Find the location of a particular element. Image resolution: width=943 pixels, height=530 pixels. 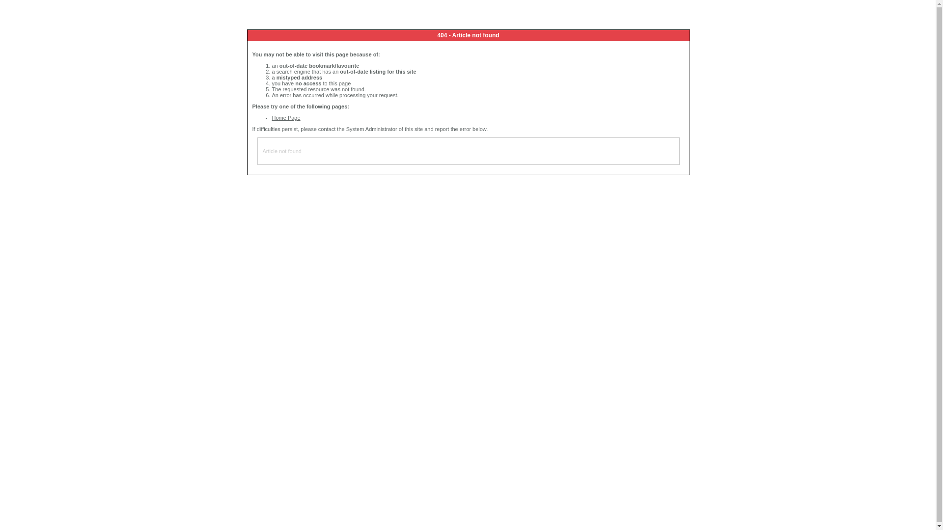

Home Page is located at coordinates (286, 118).